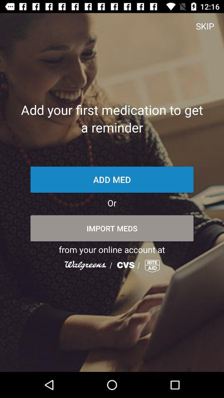  What do you see at coordinates (112, 179) in the screenshot?
I see `open item below the add your first item` at bounding box center [112, 179].